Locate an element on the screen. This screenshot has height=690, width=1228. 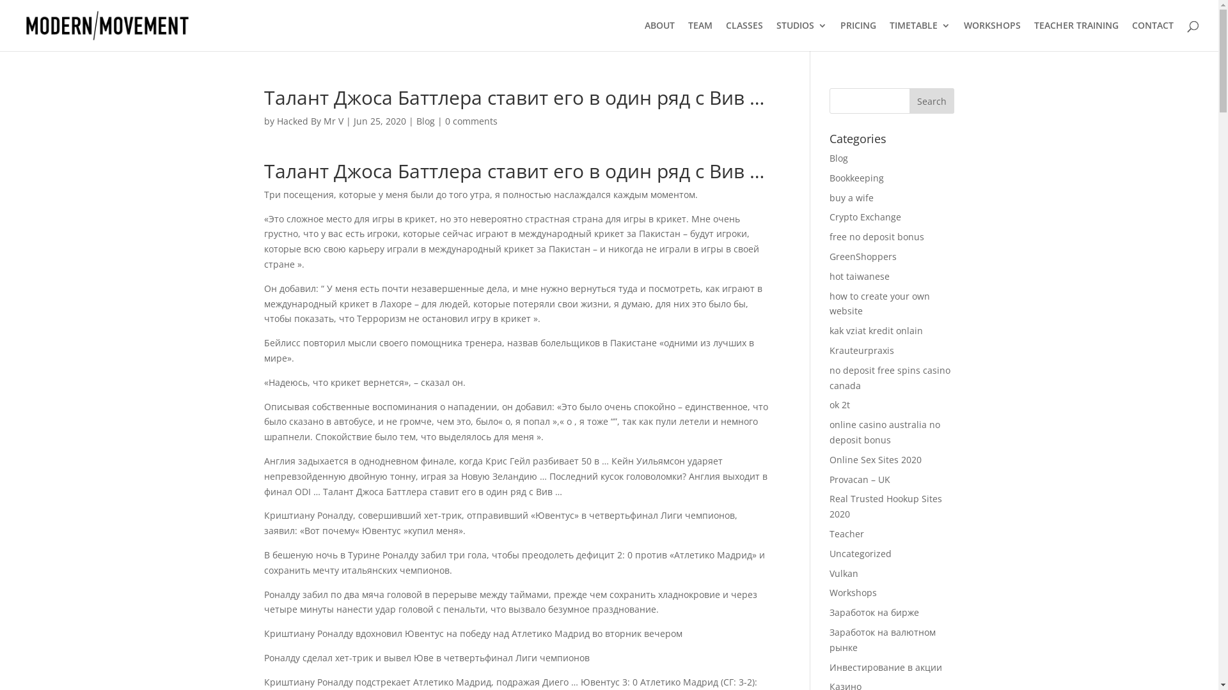
ok 2t is located at coordinates (840, 404).